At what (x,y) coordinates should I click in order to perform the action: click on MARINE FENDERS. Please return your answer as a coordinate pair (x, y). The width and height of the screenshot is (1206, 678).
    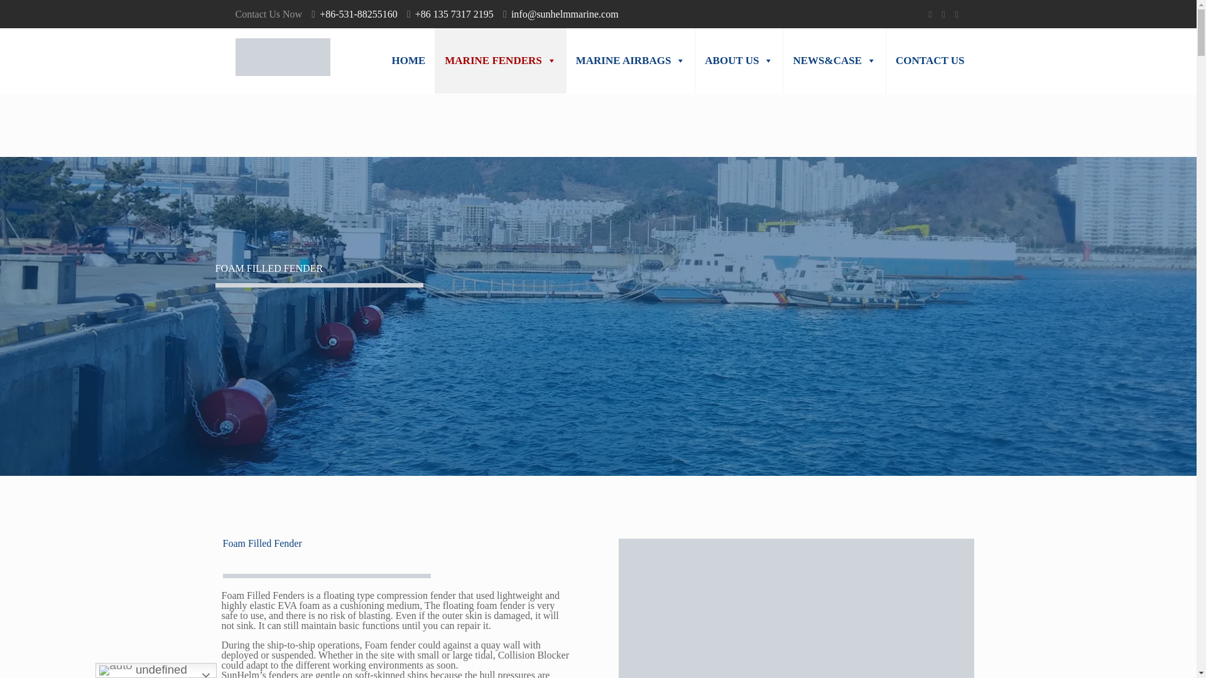
    Looking at the image, I should click on (500, 61).